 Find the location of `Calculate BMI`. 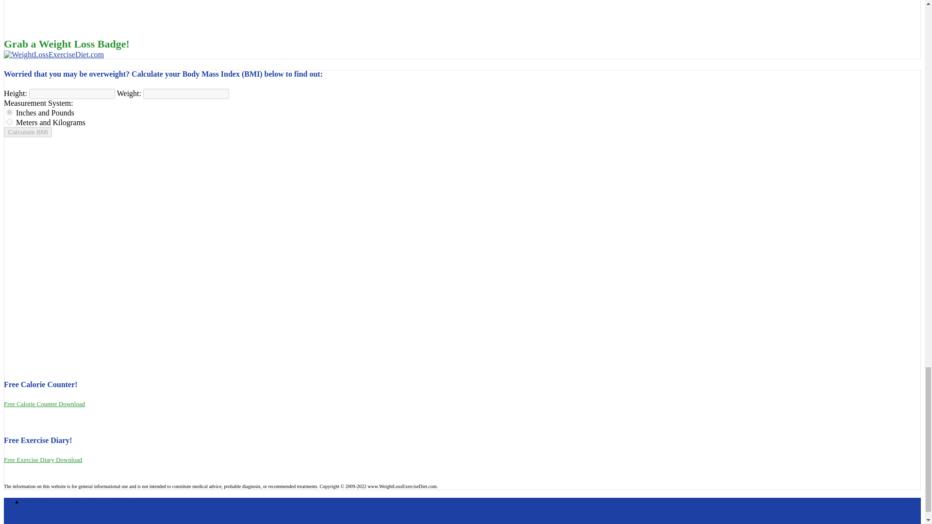

Calculate BMI is located at coordinates (28, 132).